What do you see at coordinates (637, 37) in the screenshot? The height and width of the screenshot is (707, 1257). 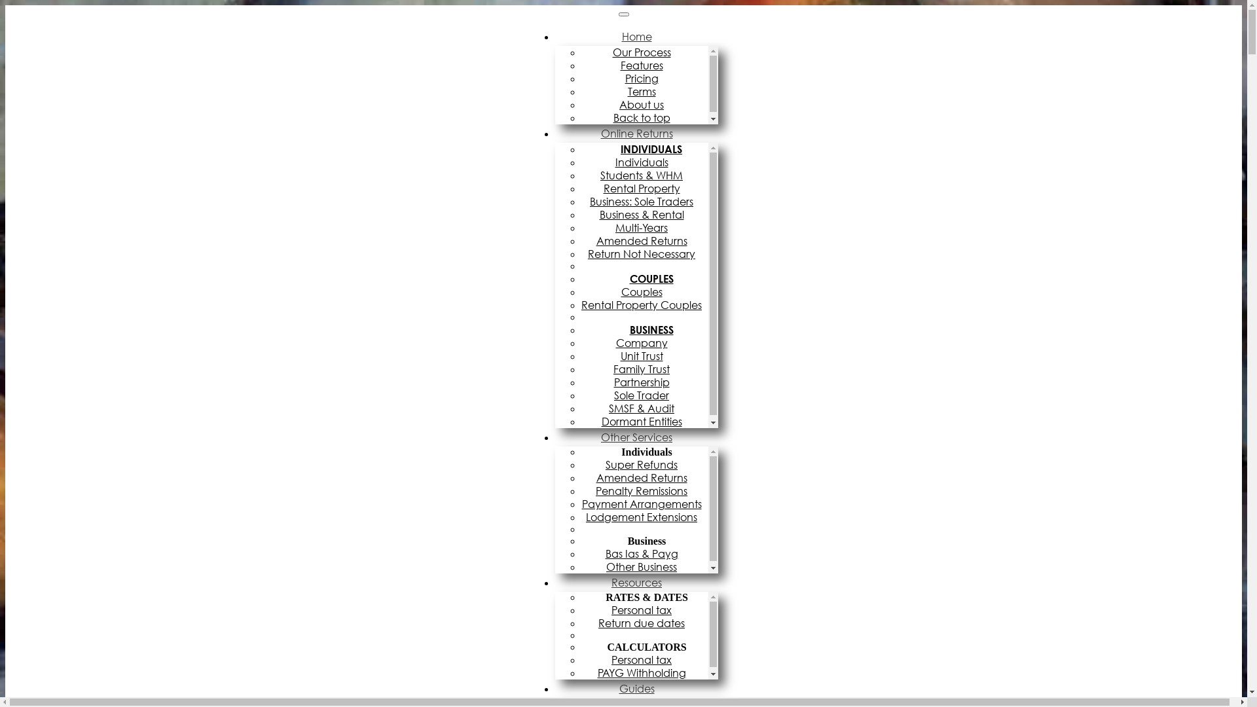 I see `Home` at bounding box center [637, 37].